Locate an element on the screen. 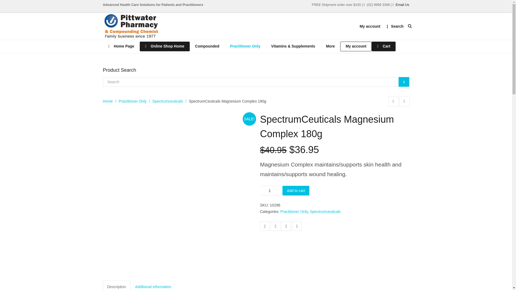  My account is located at coordinates (356, 46).